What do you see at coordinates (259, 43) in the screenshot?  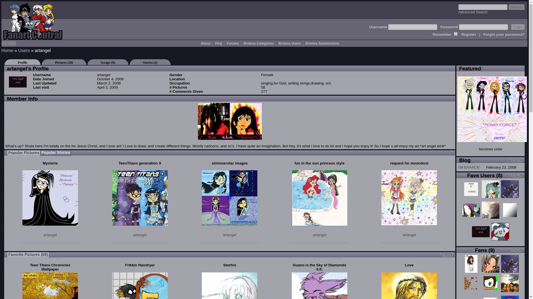 I see `Browse Categories` at bounding box center [259, 43].